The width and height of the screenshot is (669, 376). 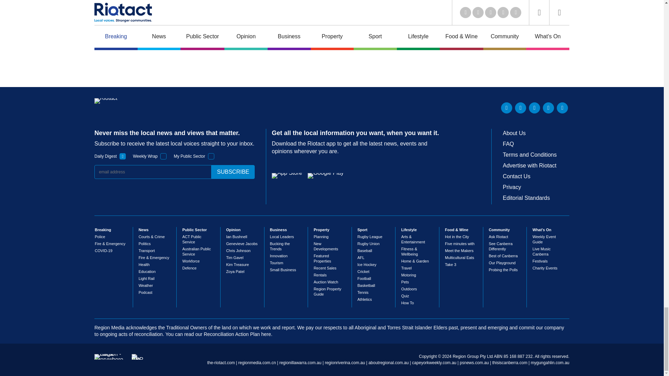 What do you see at coordinates (562, 108) in the screenshot?
I see `Instagram` at bounding box center [562, 108].